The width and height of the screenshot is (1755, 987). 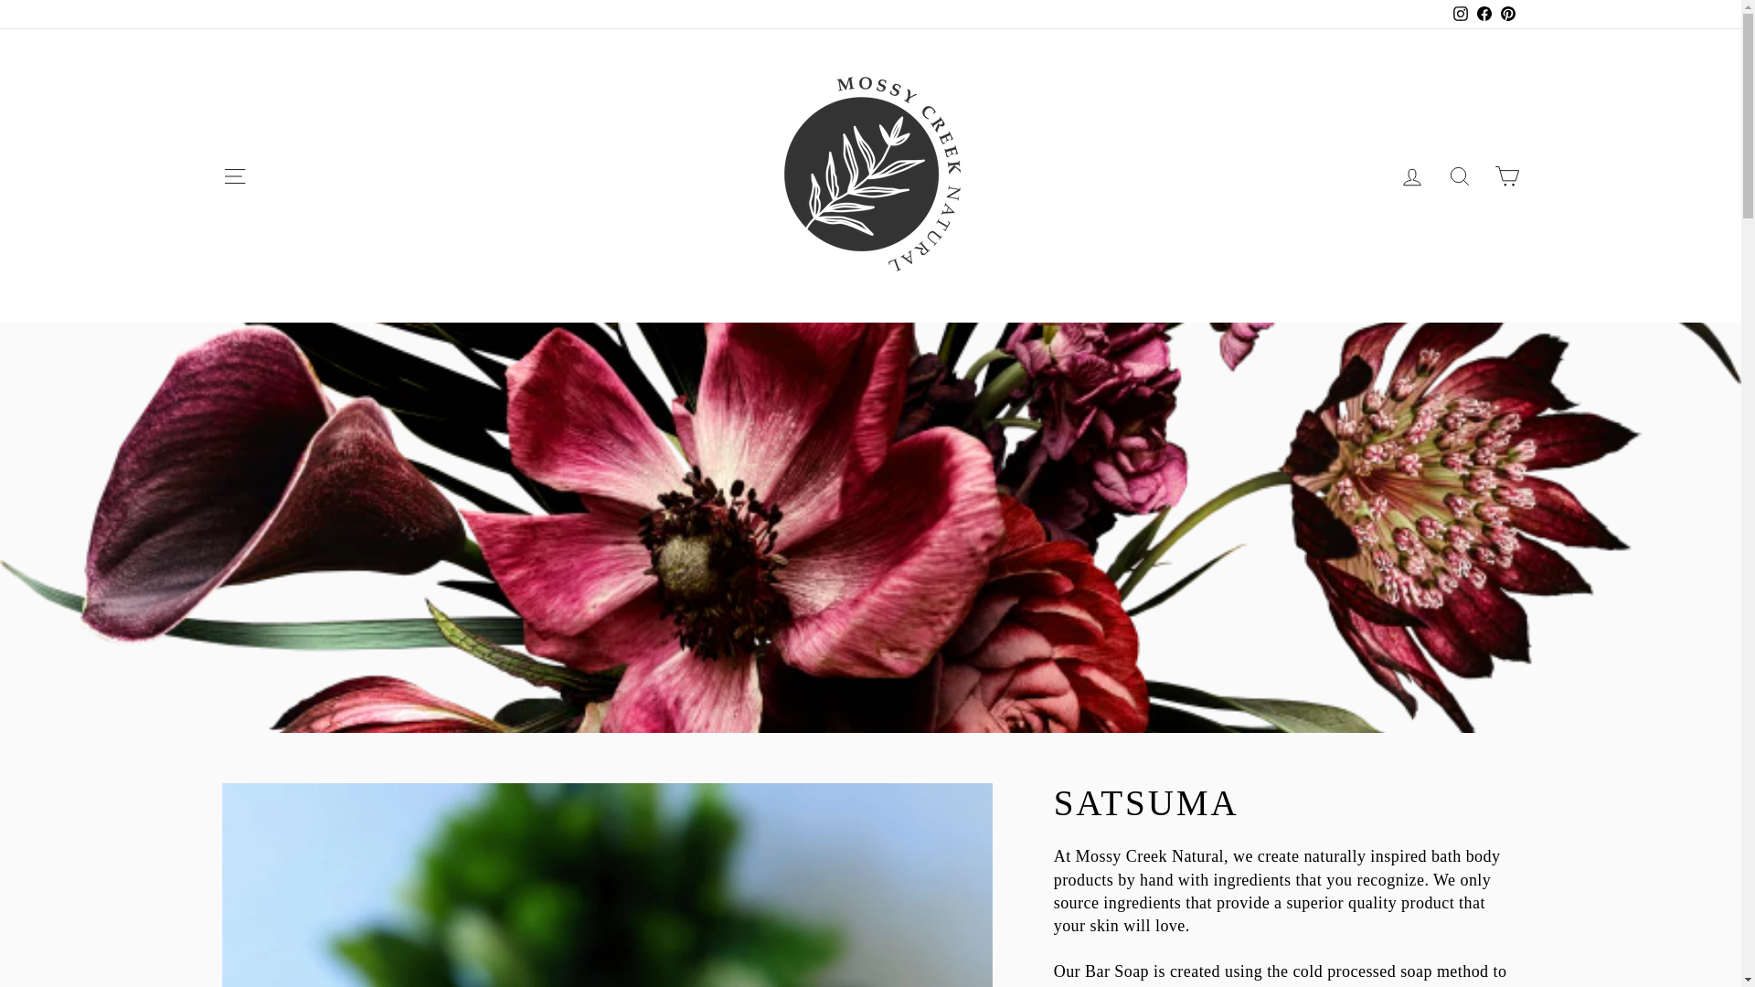 What do you see at coordinates (1460, 13) in the screenshot?
I see `instagram` at bounding box center [1460, 13].